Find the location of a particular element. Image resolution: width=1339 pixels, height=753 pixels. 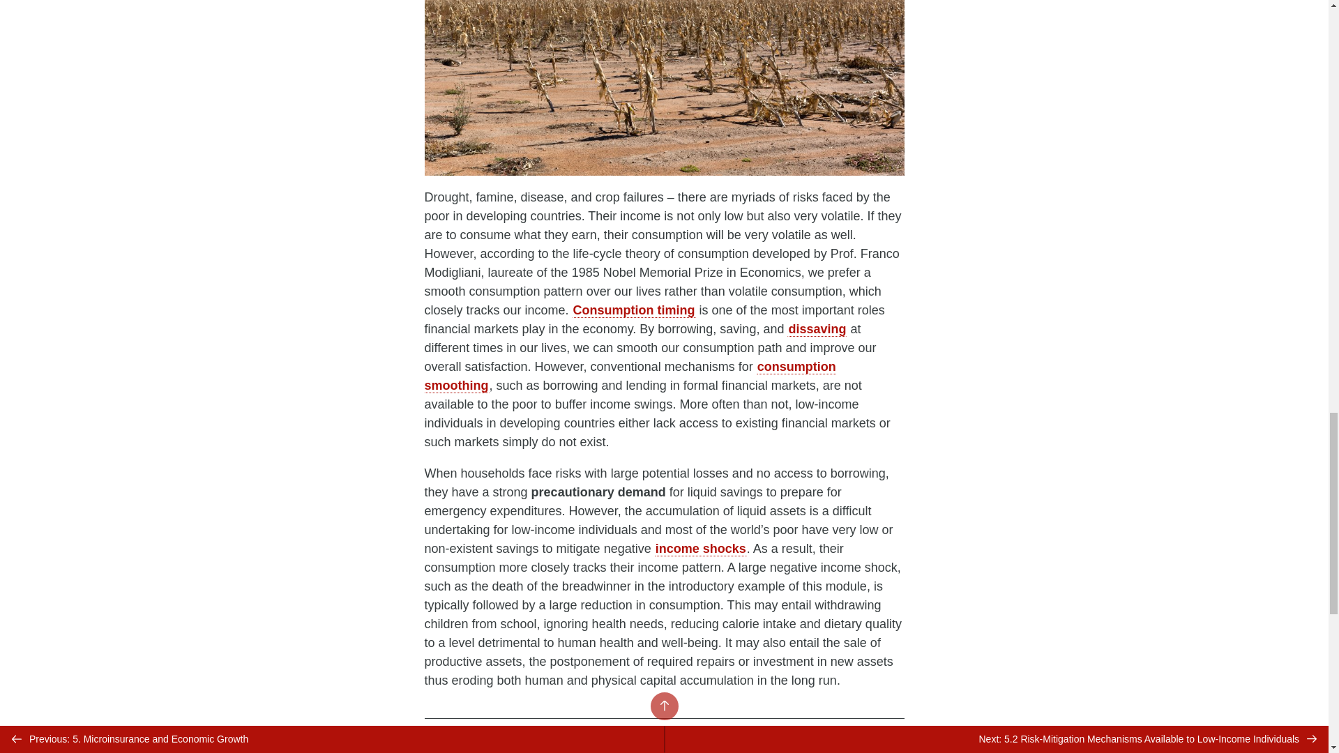

dissaving is located at coordinates (816, 329).